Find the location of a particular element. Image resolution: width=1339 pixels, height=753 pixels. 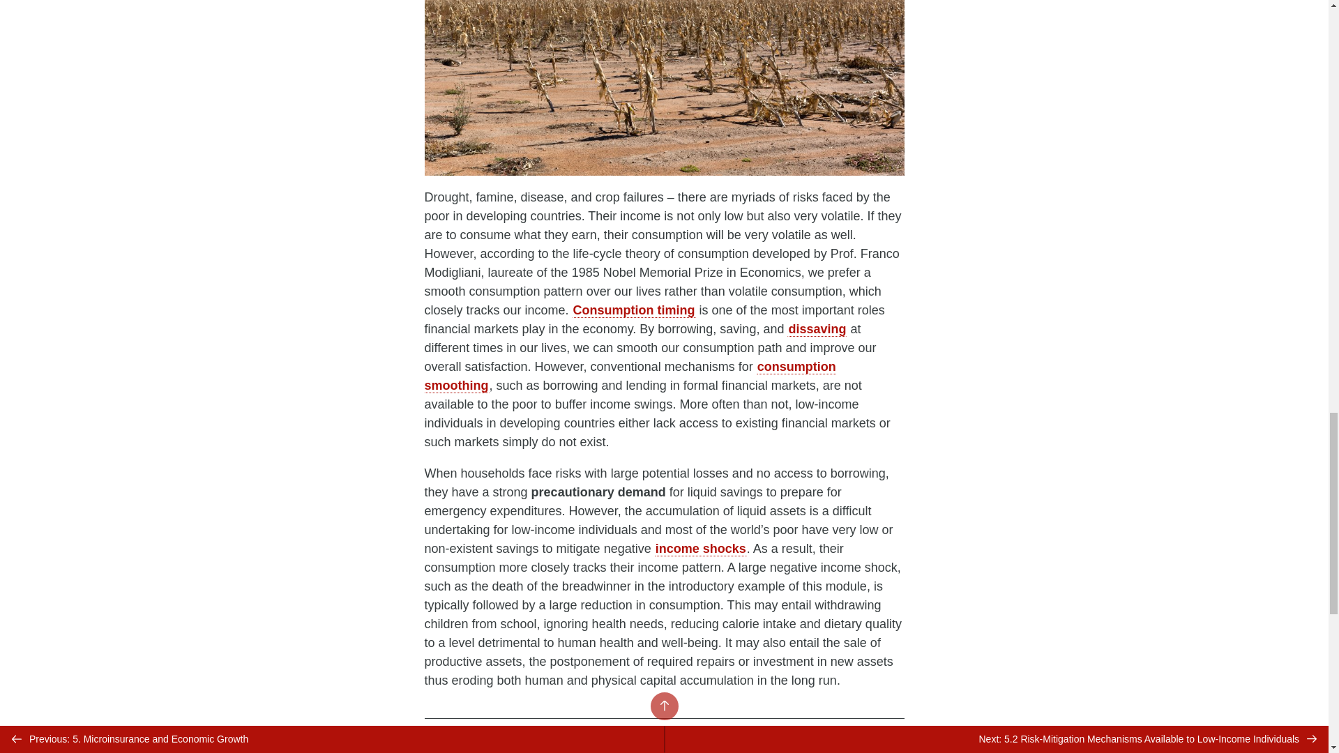

dissaving is located at coordinates (816, 329).